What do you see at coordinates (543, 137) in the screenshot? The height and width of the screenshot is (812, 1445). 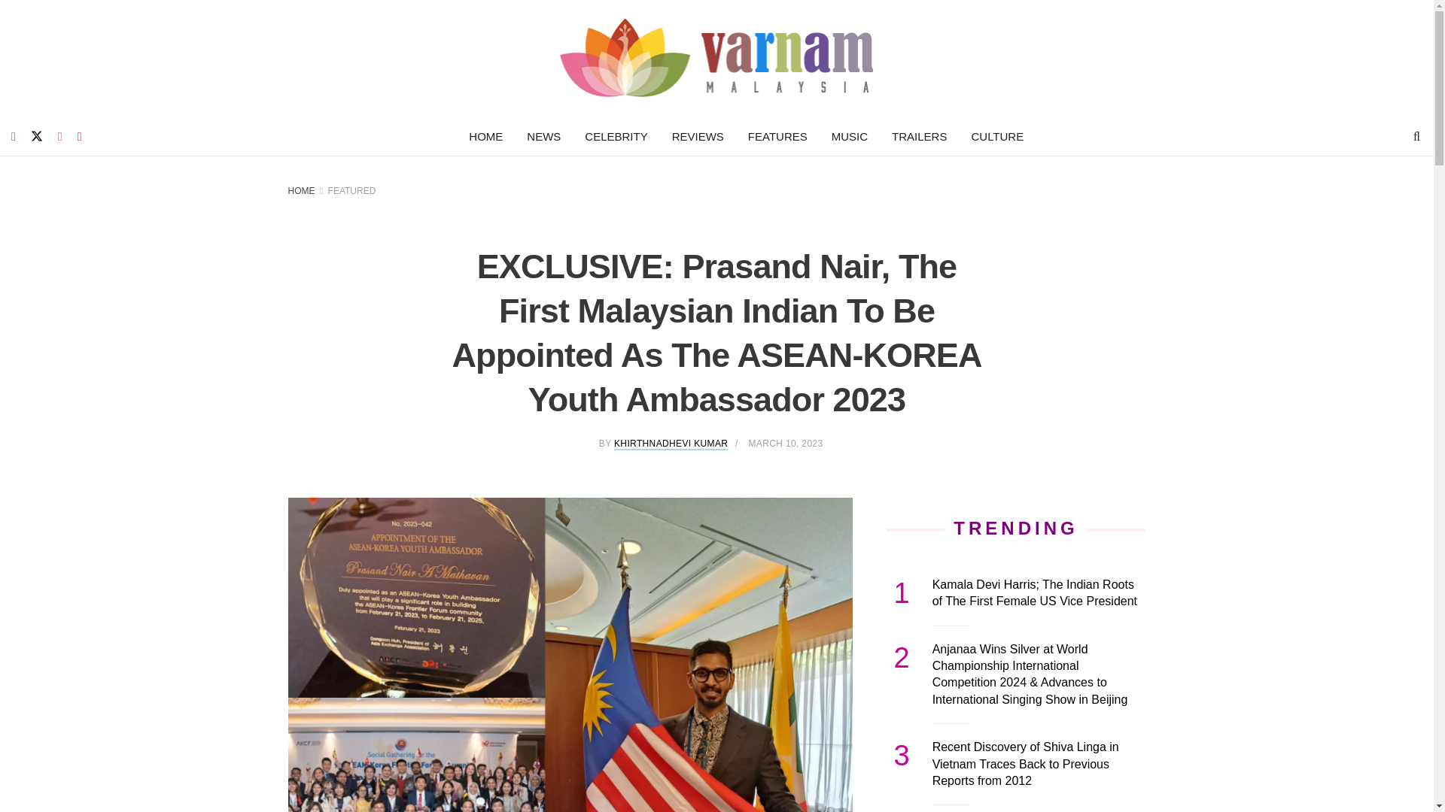 I see `NEWS` at bounding box center [543, 137].